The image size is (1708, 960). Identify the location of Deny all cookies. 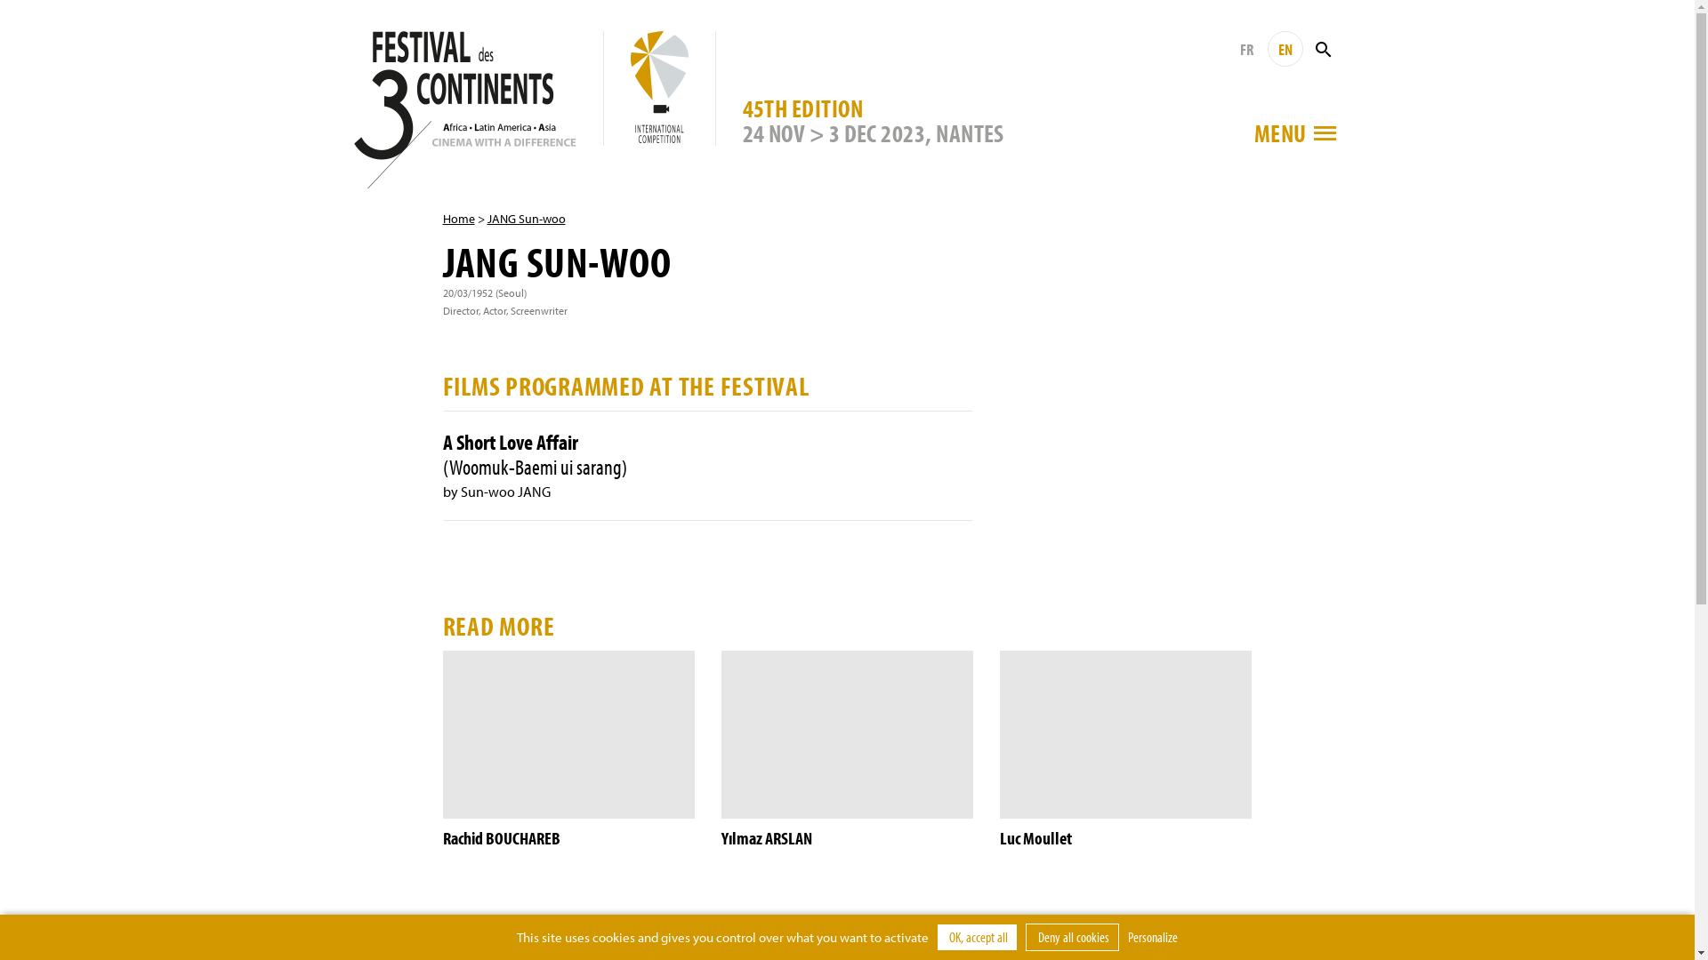
(1073, 937).